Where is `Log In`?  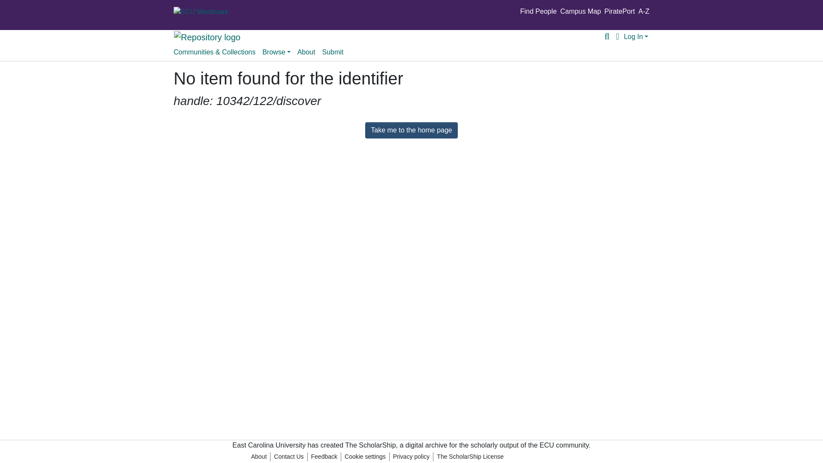
Log In is located at coordinates (636, 36).